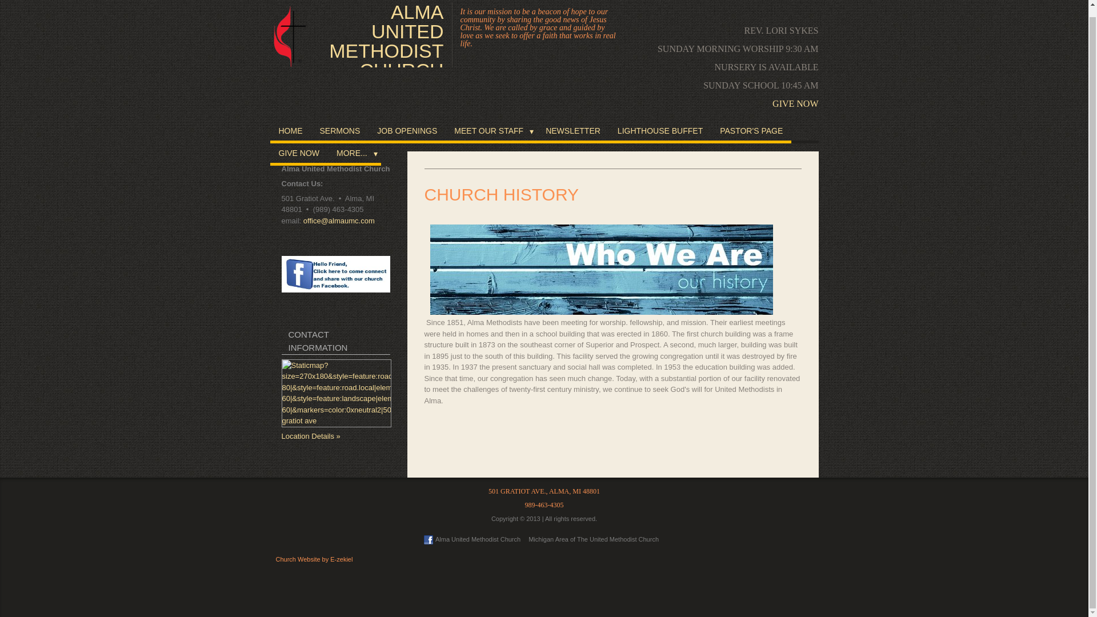 This screenshot has width=1097, height=617. Describe the element at coordinates (313, 559) in the screenshot. I see `Church Website by E-zekiel` at that location.